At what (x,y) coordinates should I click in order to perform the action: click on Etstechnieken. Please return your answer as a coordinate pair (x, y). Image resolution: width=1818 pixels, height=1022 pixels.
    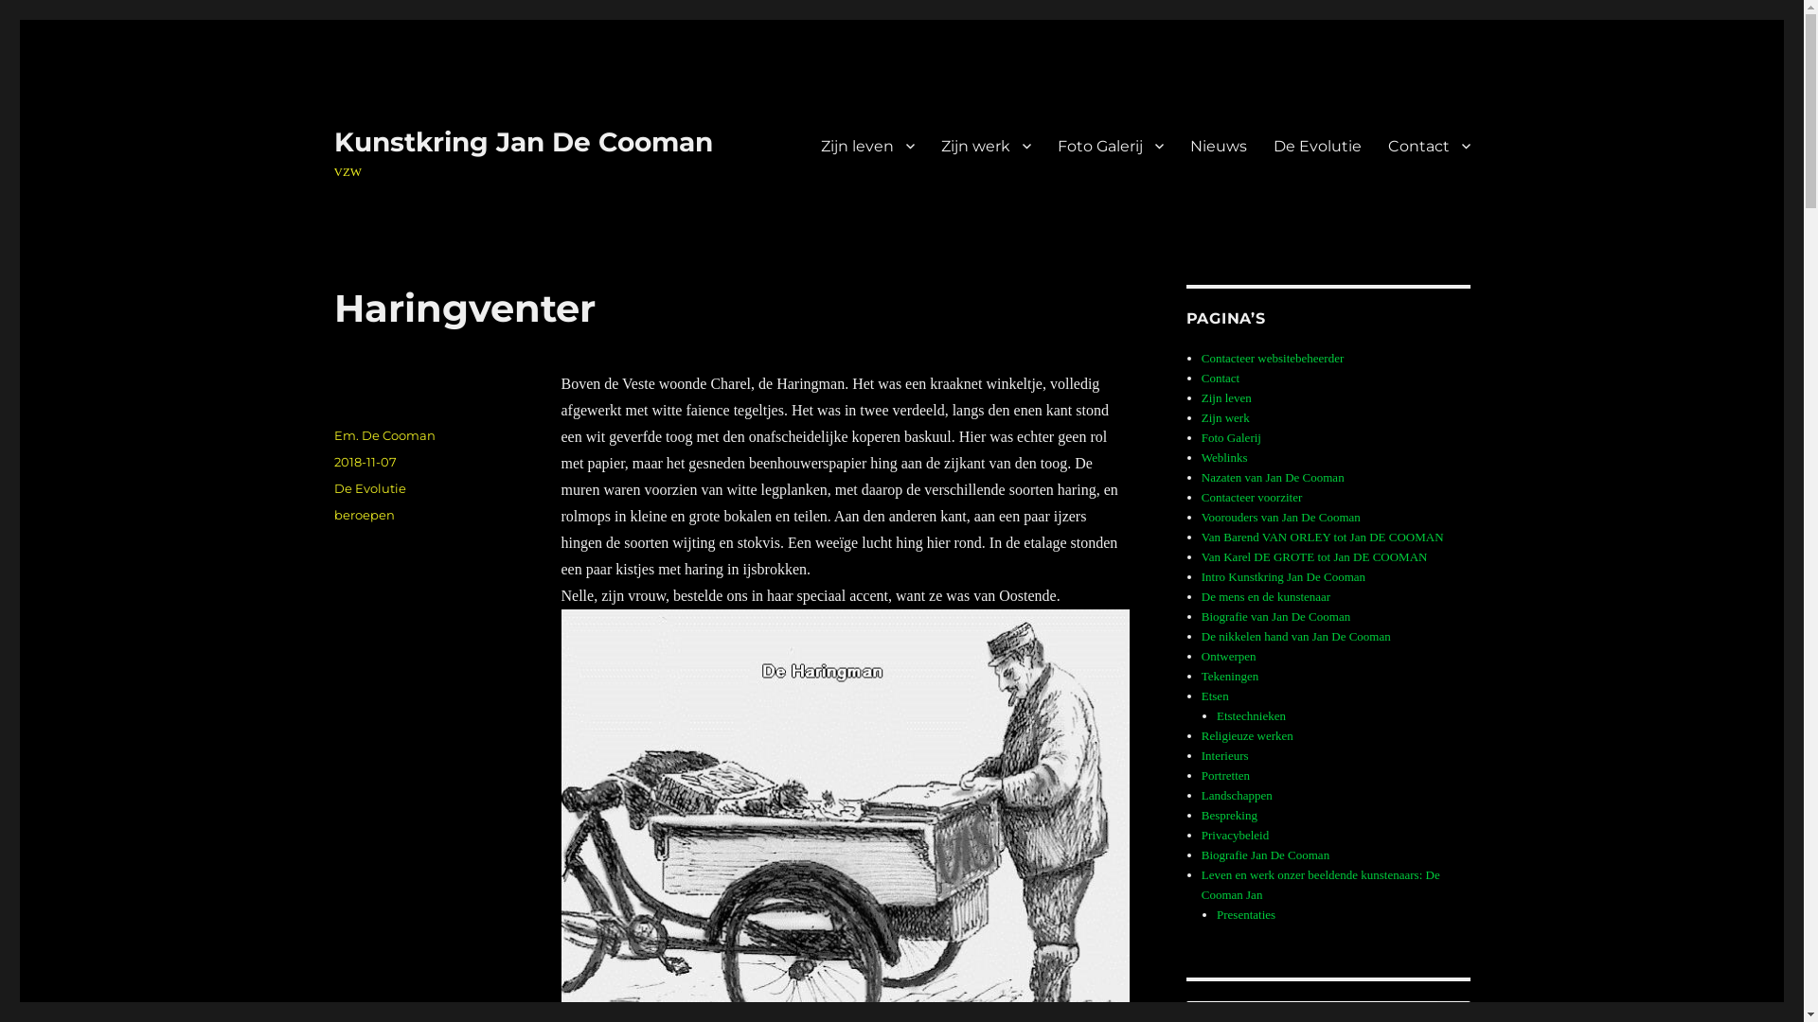
    Looking at the image, I should click on (1252, 715).